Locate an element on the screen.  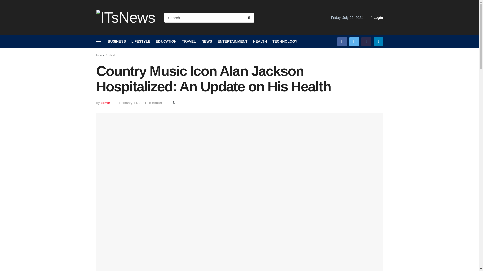
ENTERTAINMENT is located at coordinates (232, 41).